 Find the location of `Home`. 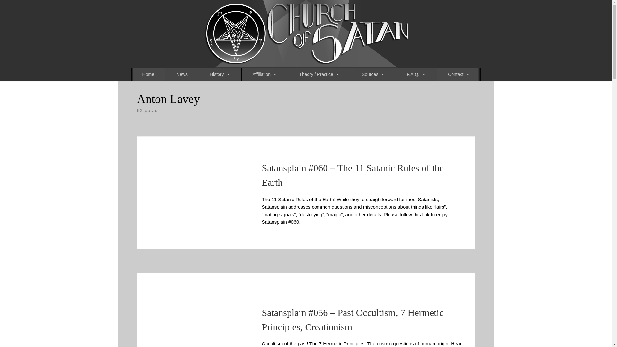

Home is located at coordinates (148, 74).